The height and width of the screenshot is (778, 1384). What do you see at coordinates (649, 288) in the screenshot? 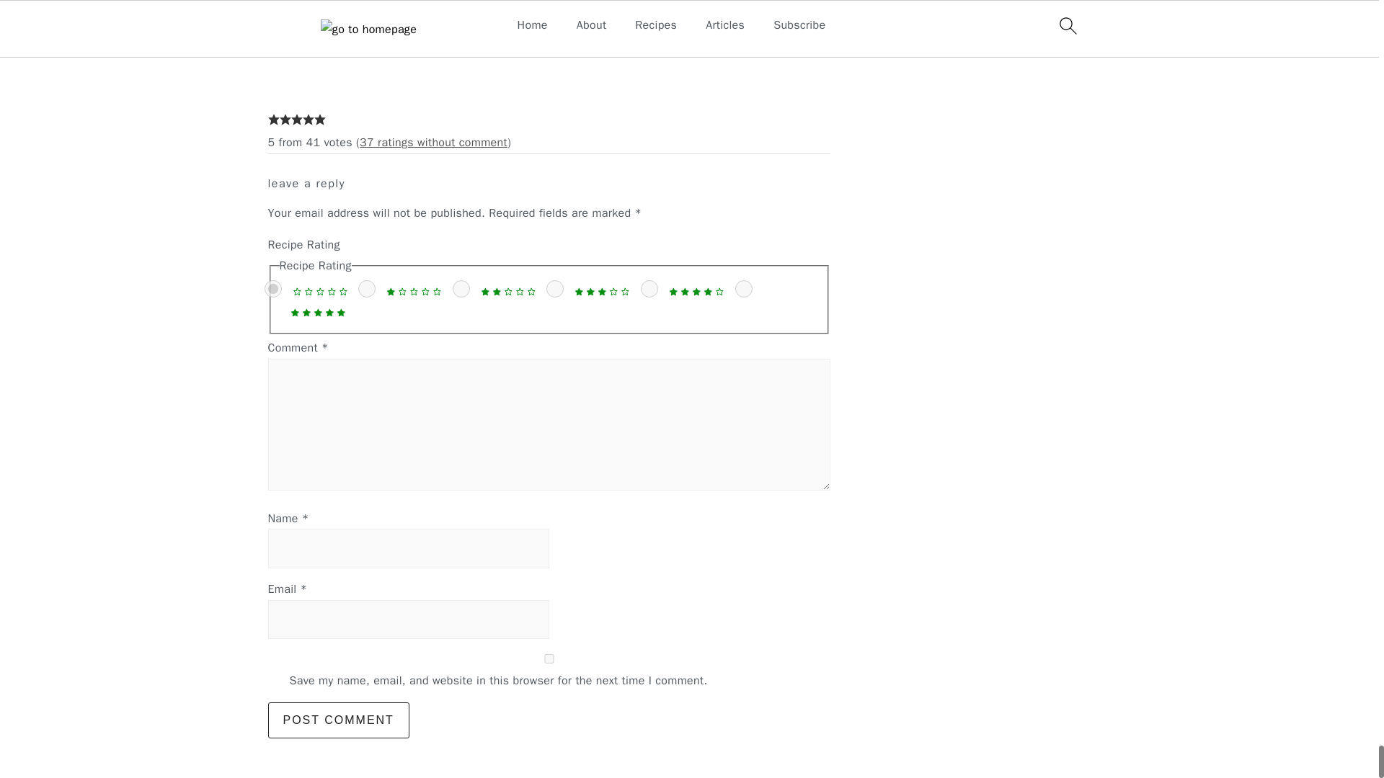
I see `4` at bounding box center [649, 288].